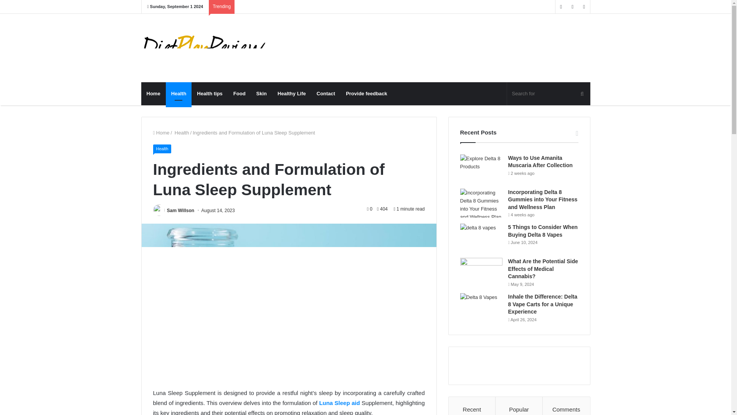 This screenshot has width=737, height=415. What do you see at coordinates (326, 94) in the screenshot?
I see `Contact` at bounding box center [326, 94].